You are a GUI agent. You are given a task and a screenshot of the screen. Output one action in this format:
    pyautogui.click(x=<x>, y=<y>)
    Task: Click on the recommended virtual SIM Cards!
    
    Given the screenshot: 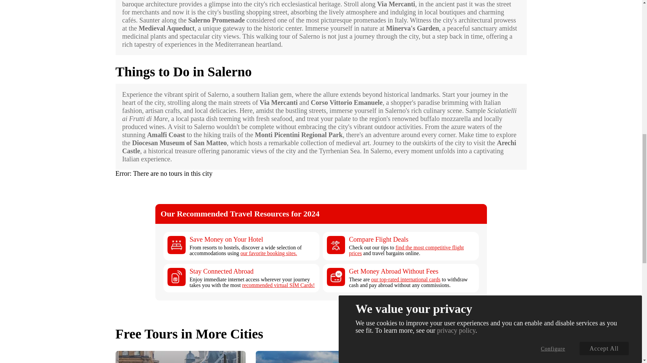 What is the action you would take?
    pyautogui.click(x=278, y=285)
    